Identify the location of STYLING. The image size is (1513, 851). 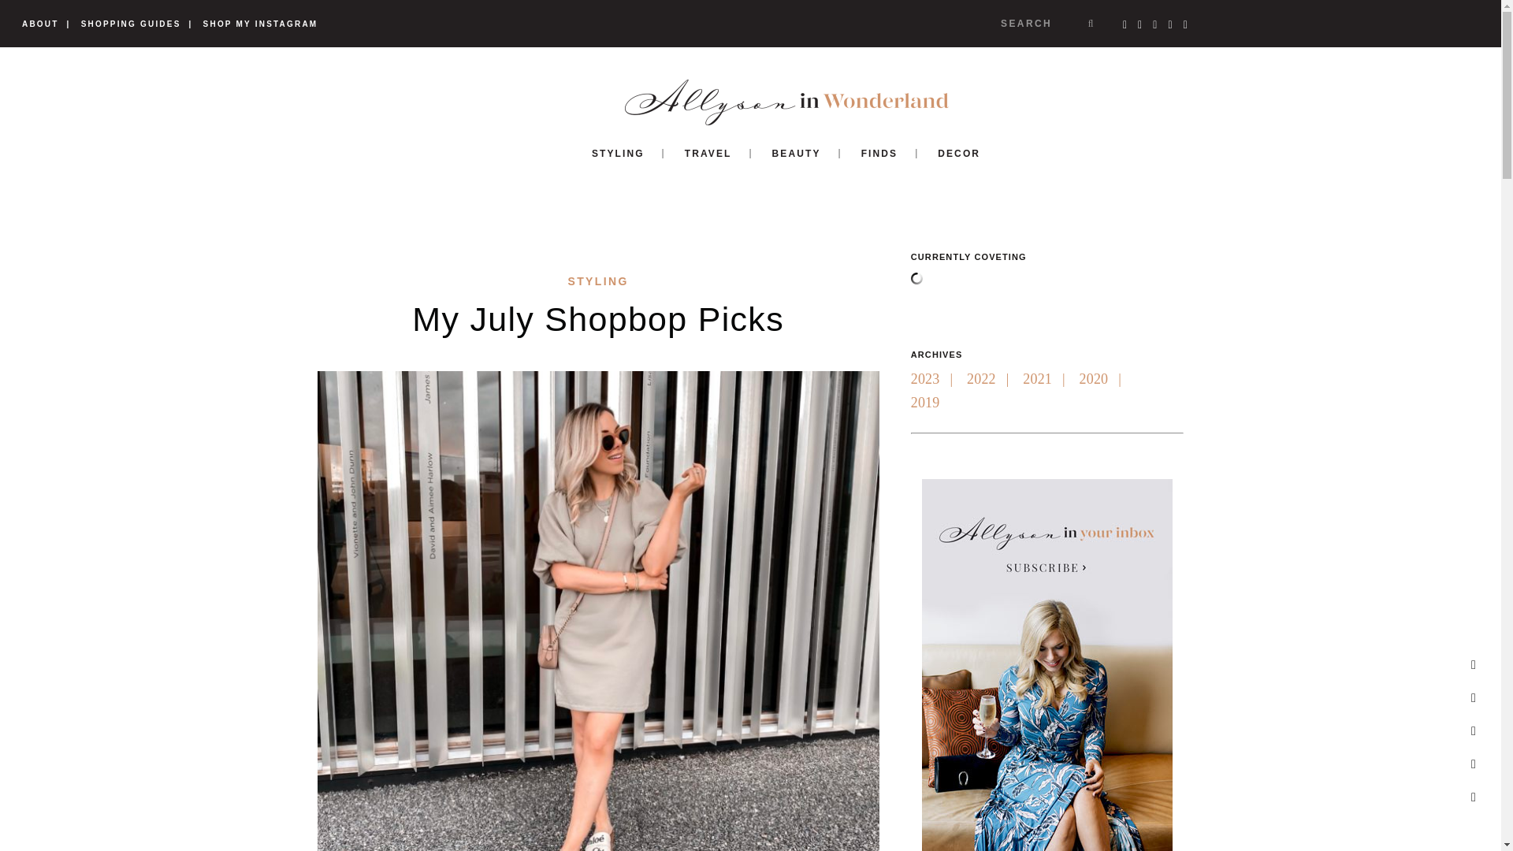
(618, 153).